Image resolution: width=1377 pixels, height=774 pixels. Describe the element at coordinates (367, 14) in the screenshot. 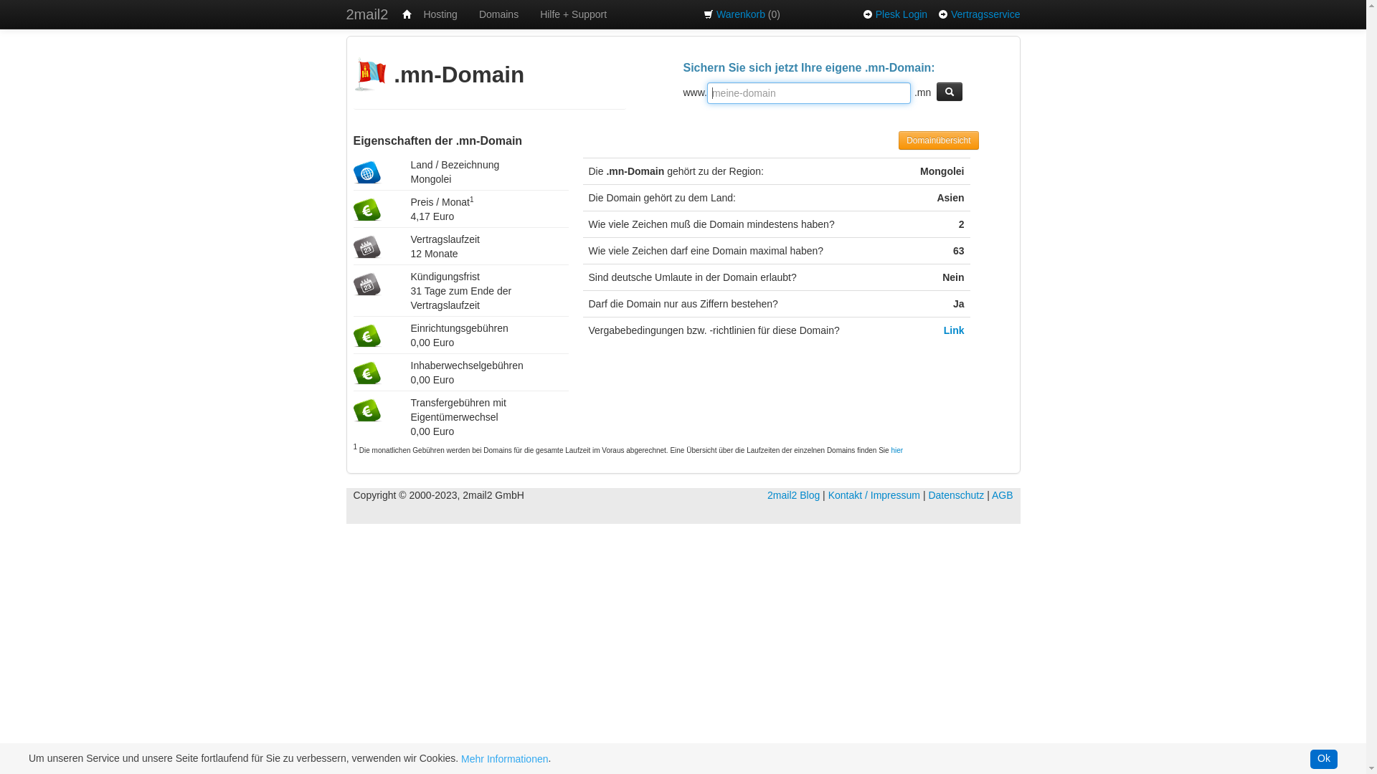

I see `2mail2` at that location.